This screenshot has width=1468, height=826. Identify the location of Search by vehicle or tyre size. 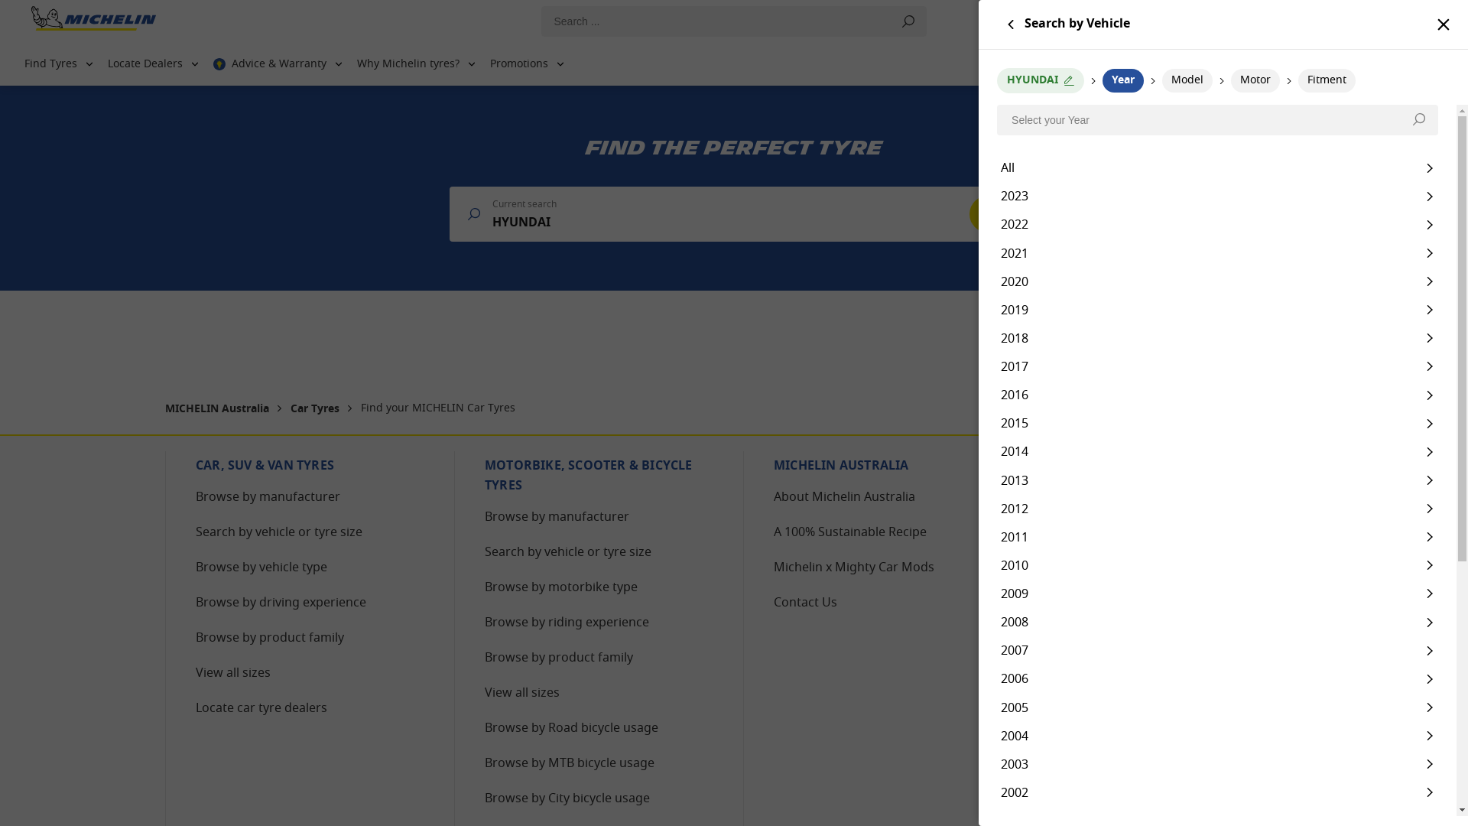
(568, 553).